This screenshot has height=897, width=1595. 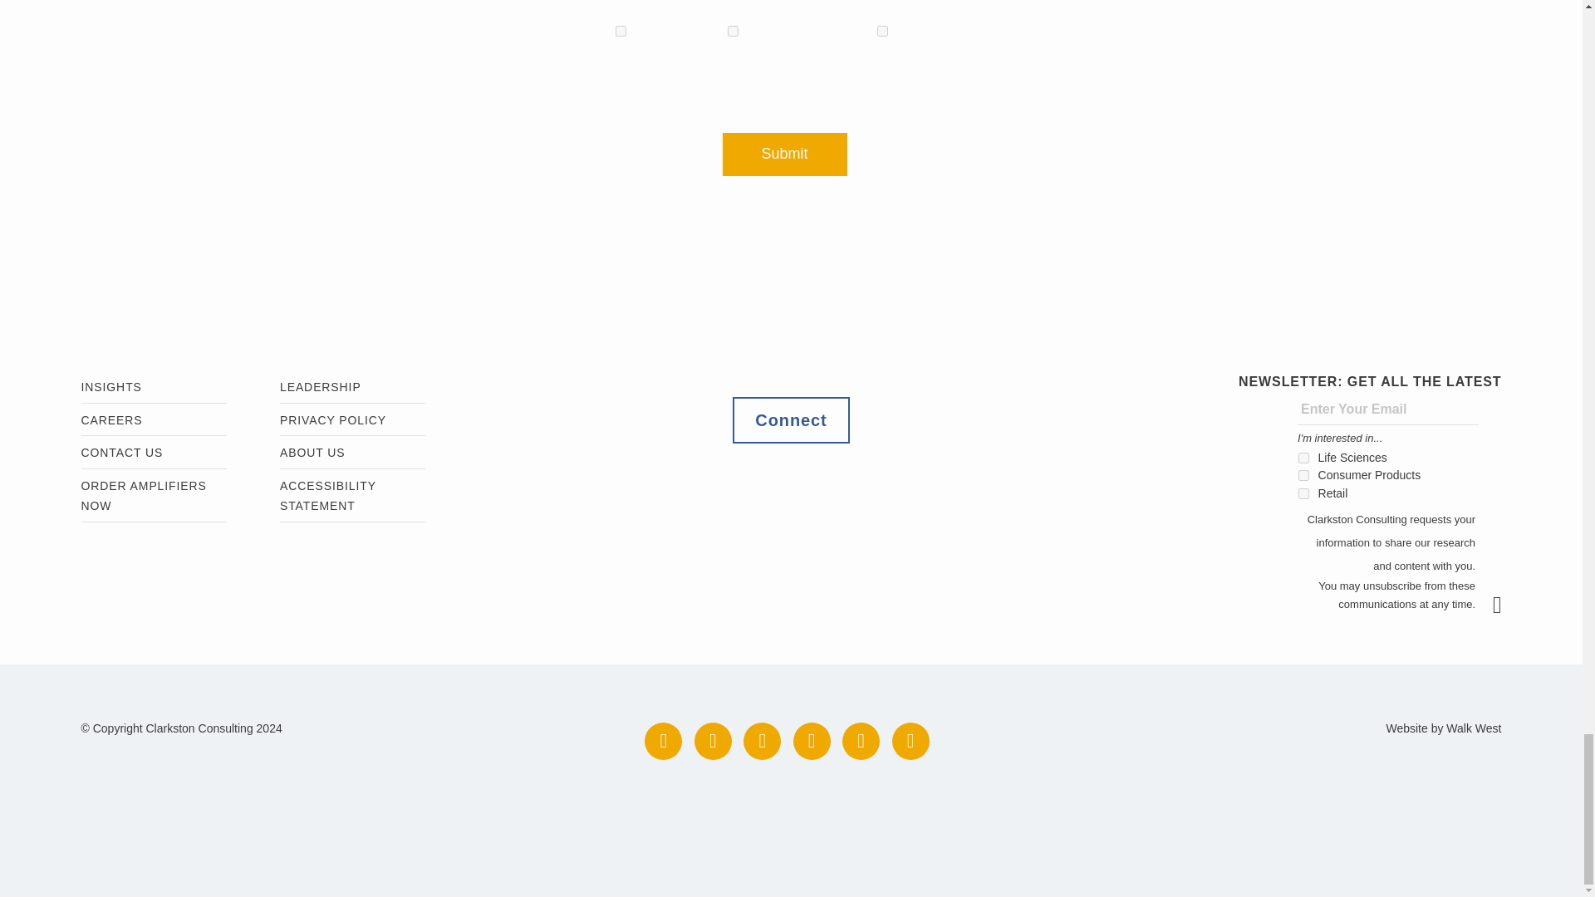 What do you see at coordinates (1505, 605) in the screenshot?
I see `Submit` at bounding box center [1505, 605].